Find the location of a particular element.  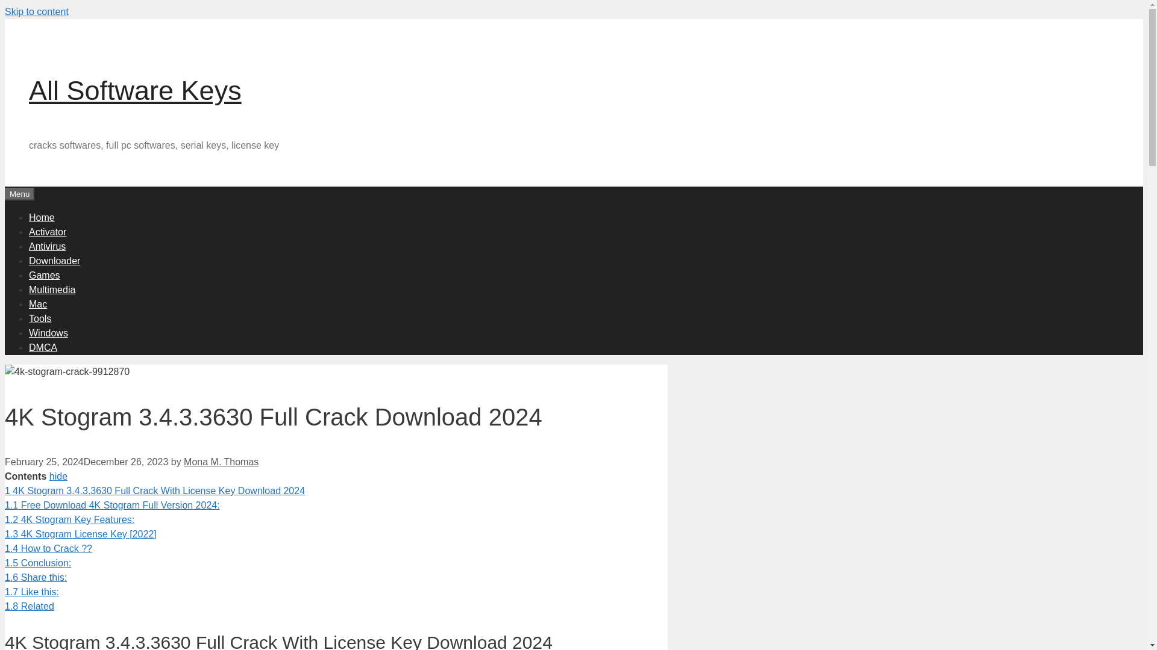

All Software Keys is located at coordinates (135, 90).